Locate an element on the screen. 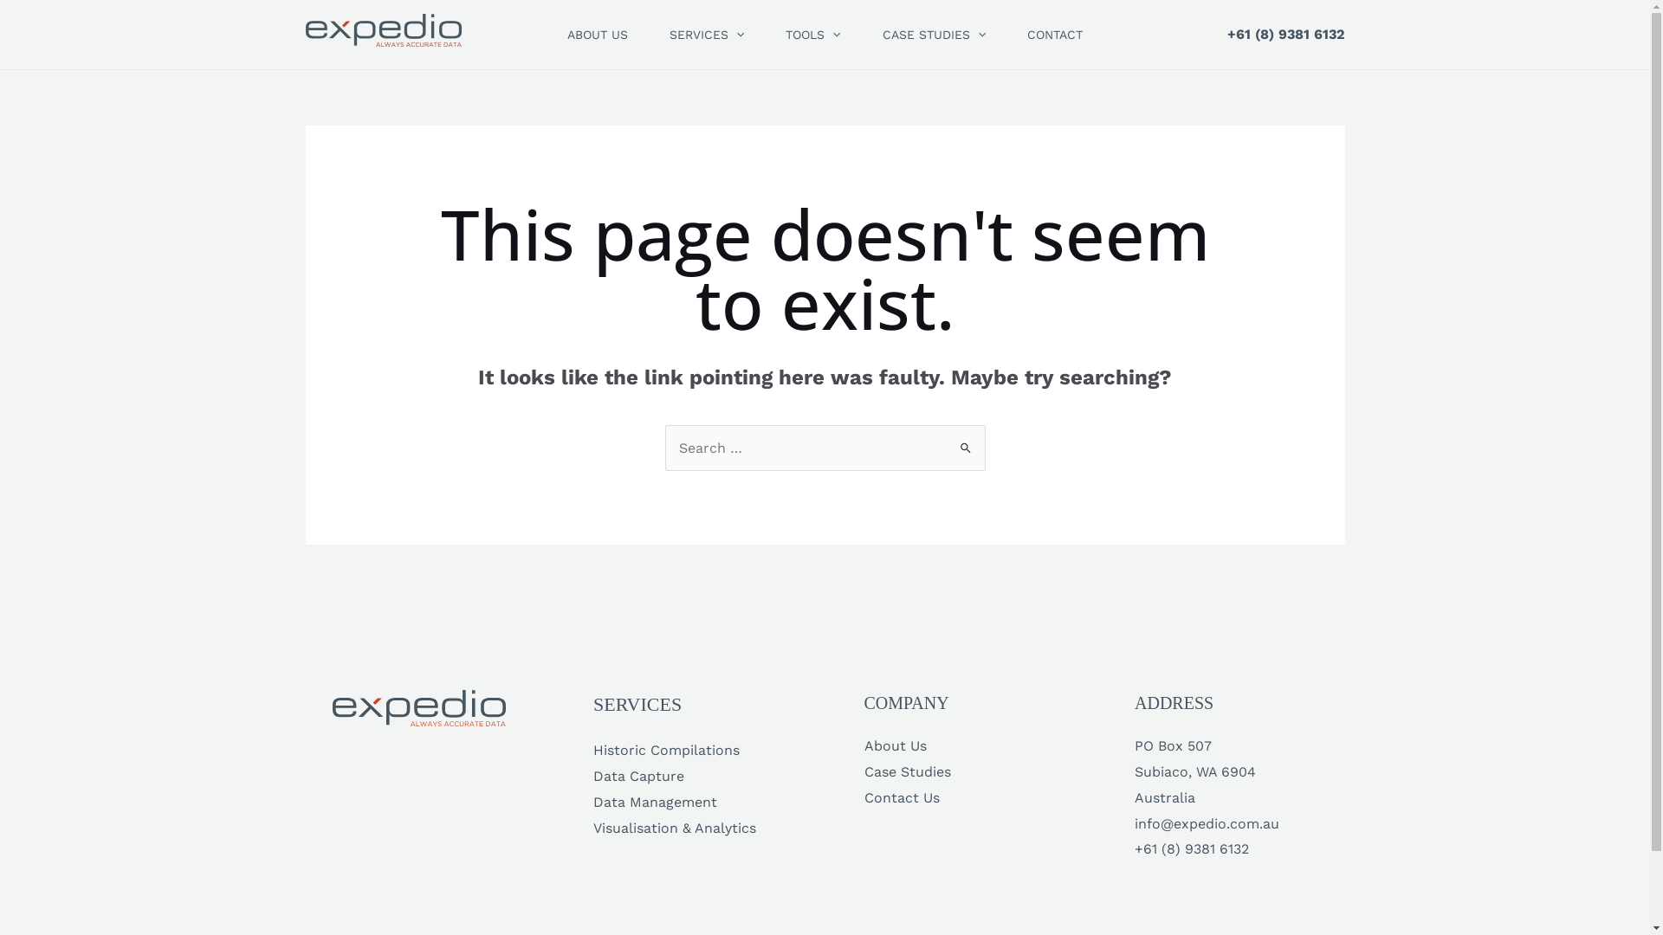 The height and width of the screenshot is (935, 1663). +61 (8) 9381 6132 is located at coordinates (1192, 848).